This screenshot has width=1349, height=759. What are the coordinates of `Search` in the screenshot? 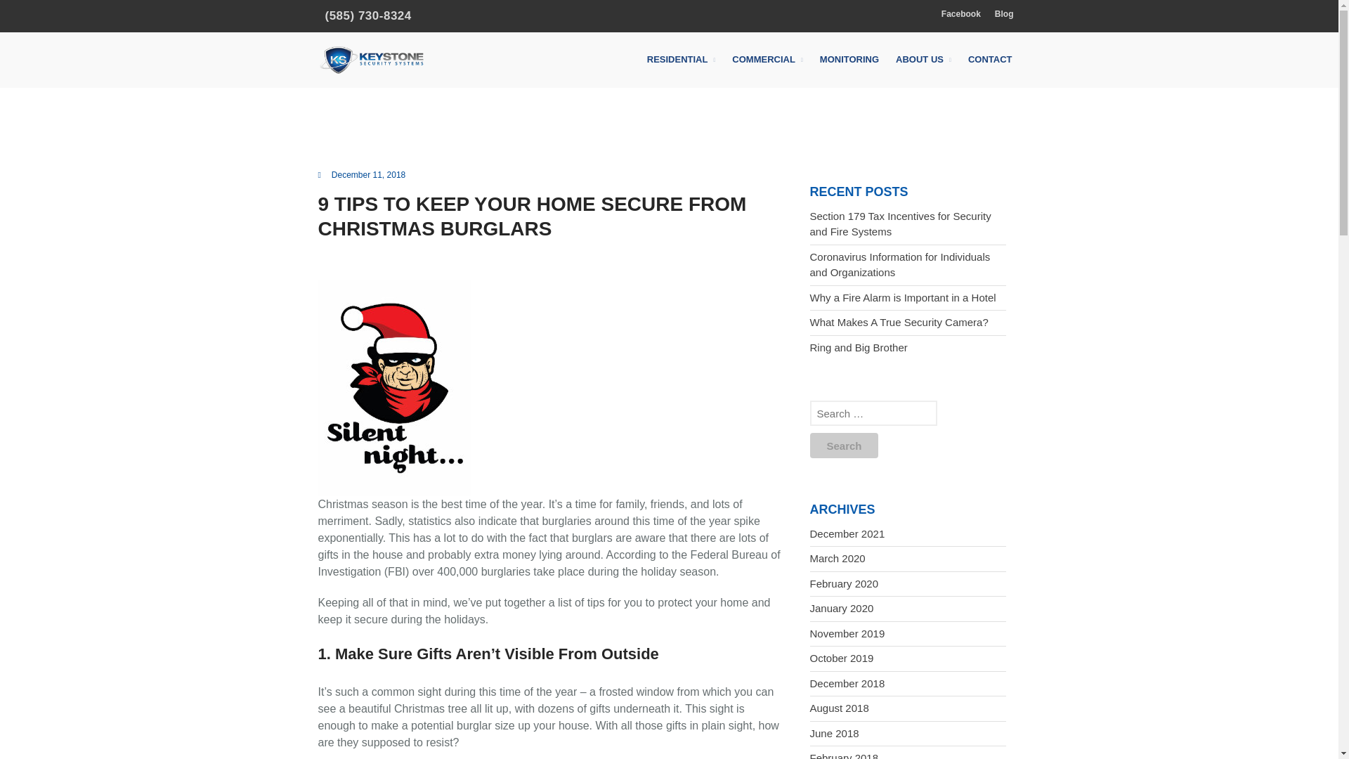 It's located at (843, 446).